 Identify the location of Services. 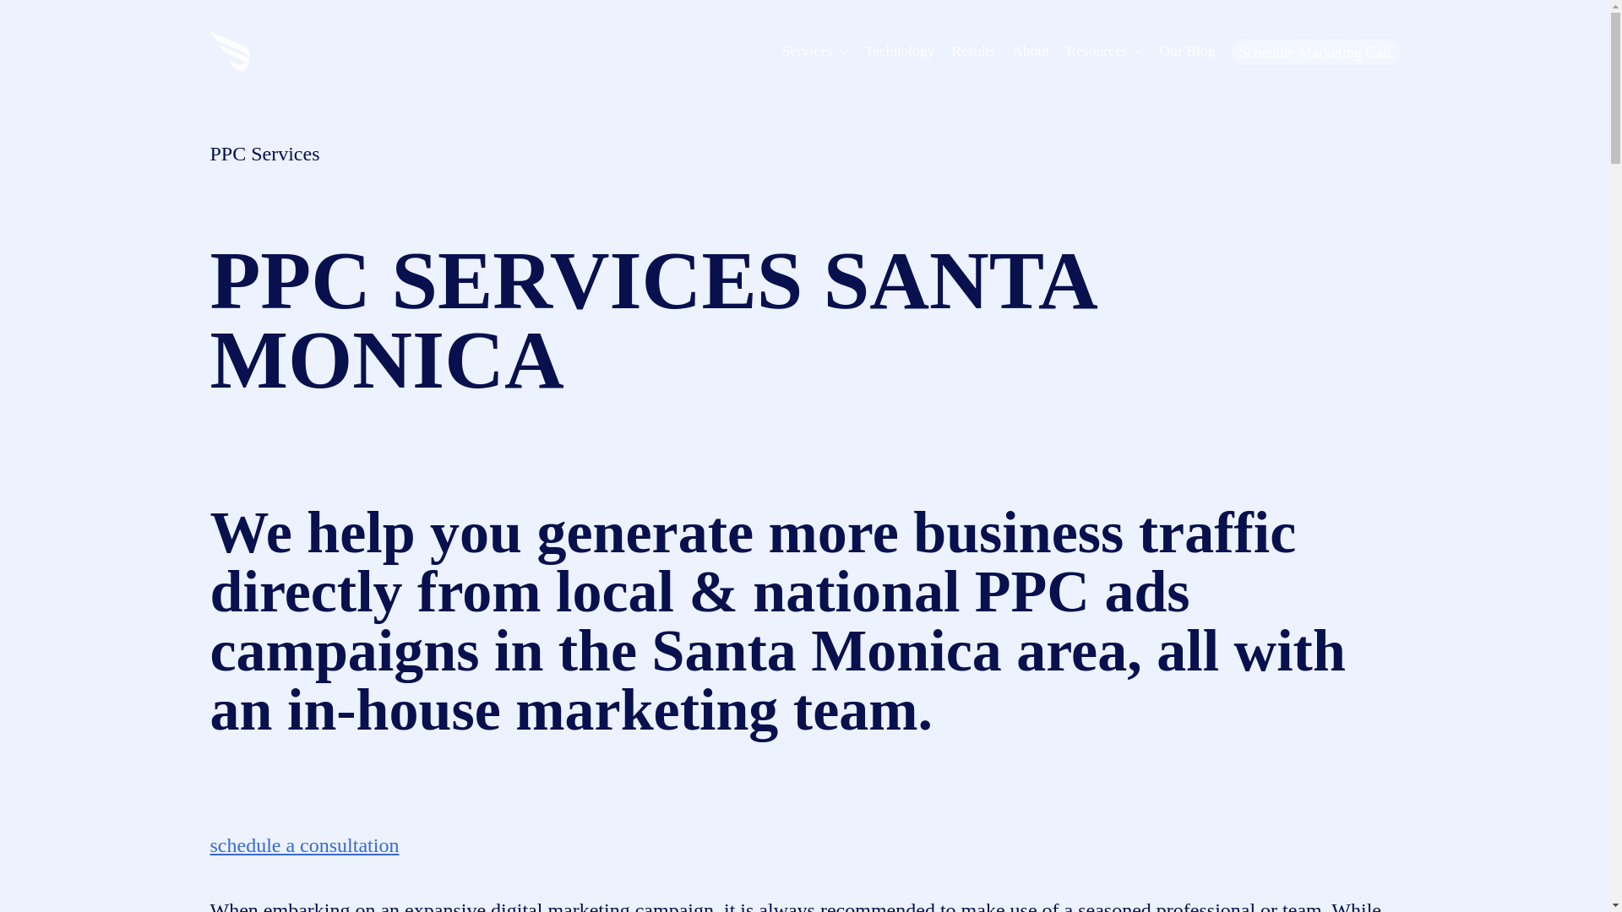
(803, 51).